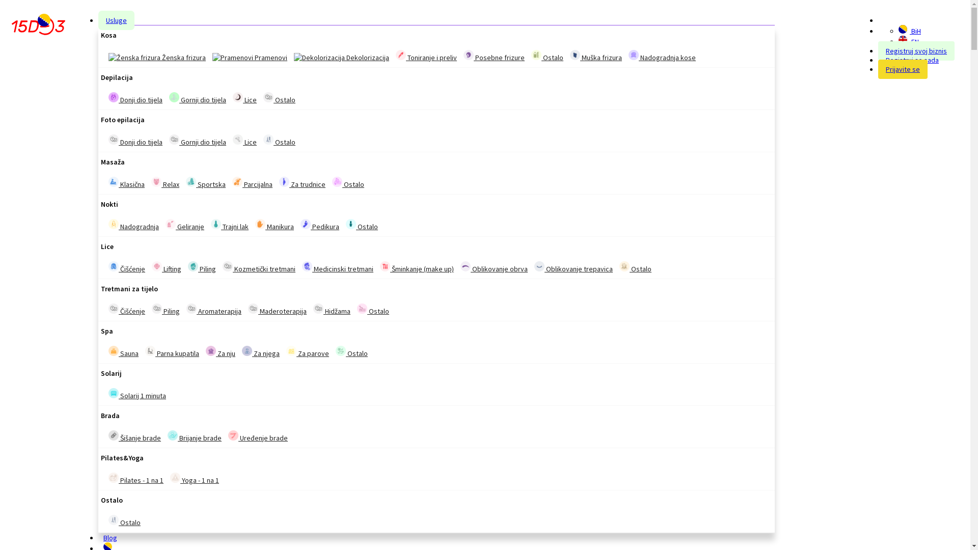 Image resolution: width=978 pixels, height=550 pixels. What do you see at coordinates (909, 42) in the screenshot?
I see `EN` at bounding box center [909, 42].